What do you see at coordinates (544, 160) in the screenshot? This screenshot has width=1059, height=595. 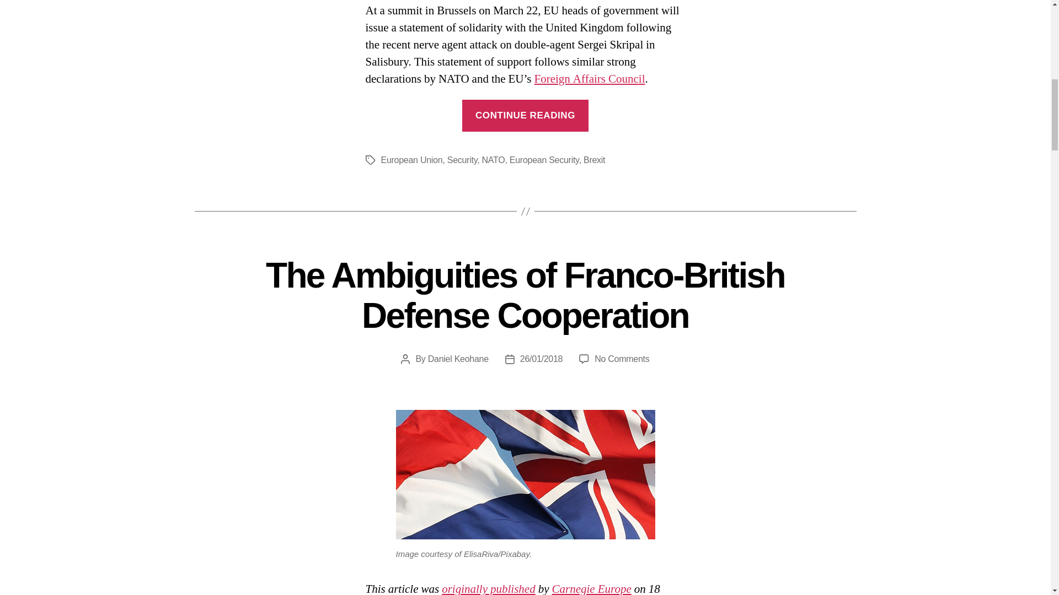 I see `European Security` at bounding box center [544, 160].